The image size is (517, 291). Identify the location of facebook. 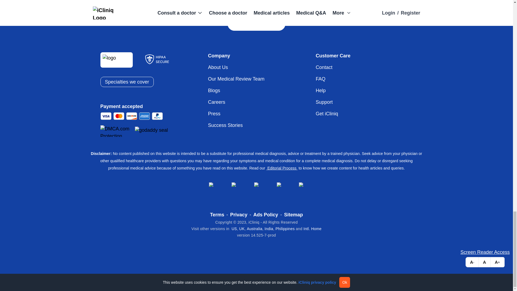
(212, 185).